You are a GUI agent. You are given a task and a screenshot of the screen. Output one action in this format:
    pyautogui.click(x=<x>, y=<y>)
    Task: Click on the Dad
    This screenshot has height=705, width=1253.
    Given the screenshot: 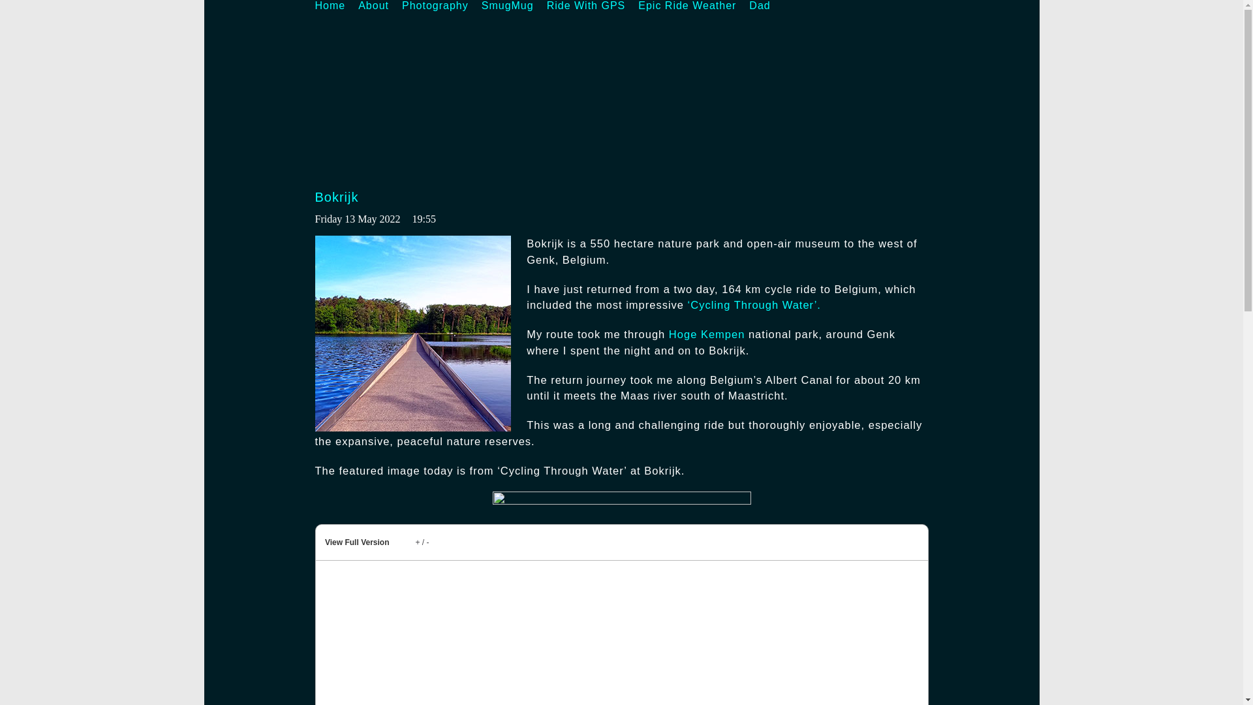 What is the action you would take?
    pyautogui.click(x=760, y=6)
    